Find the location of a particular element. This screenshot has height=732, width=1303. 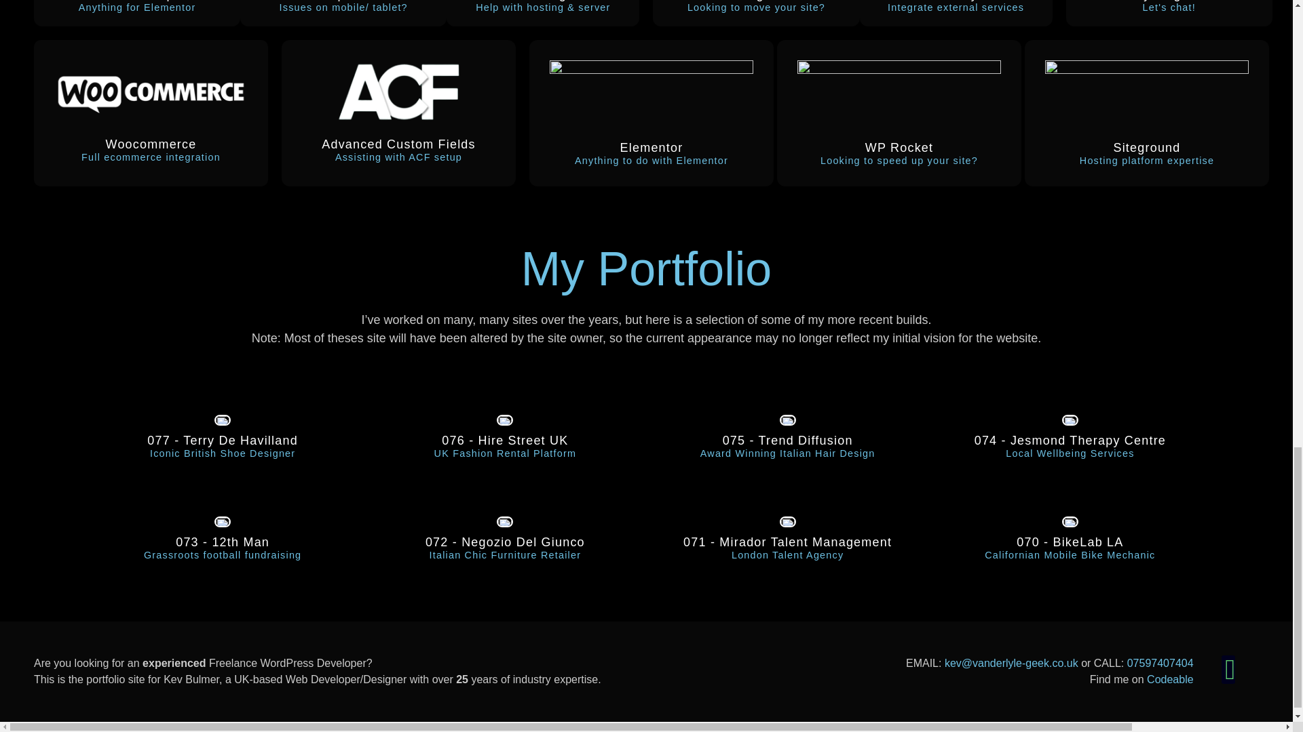

07597407404 is located at coordinates (1170, 679).